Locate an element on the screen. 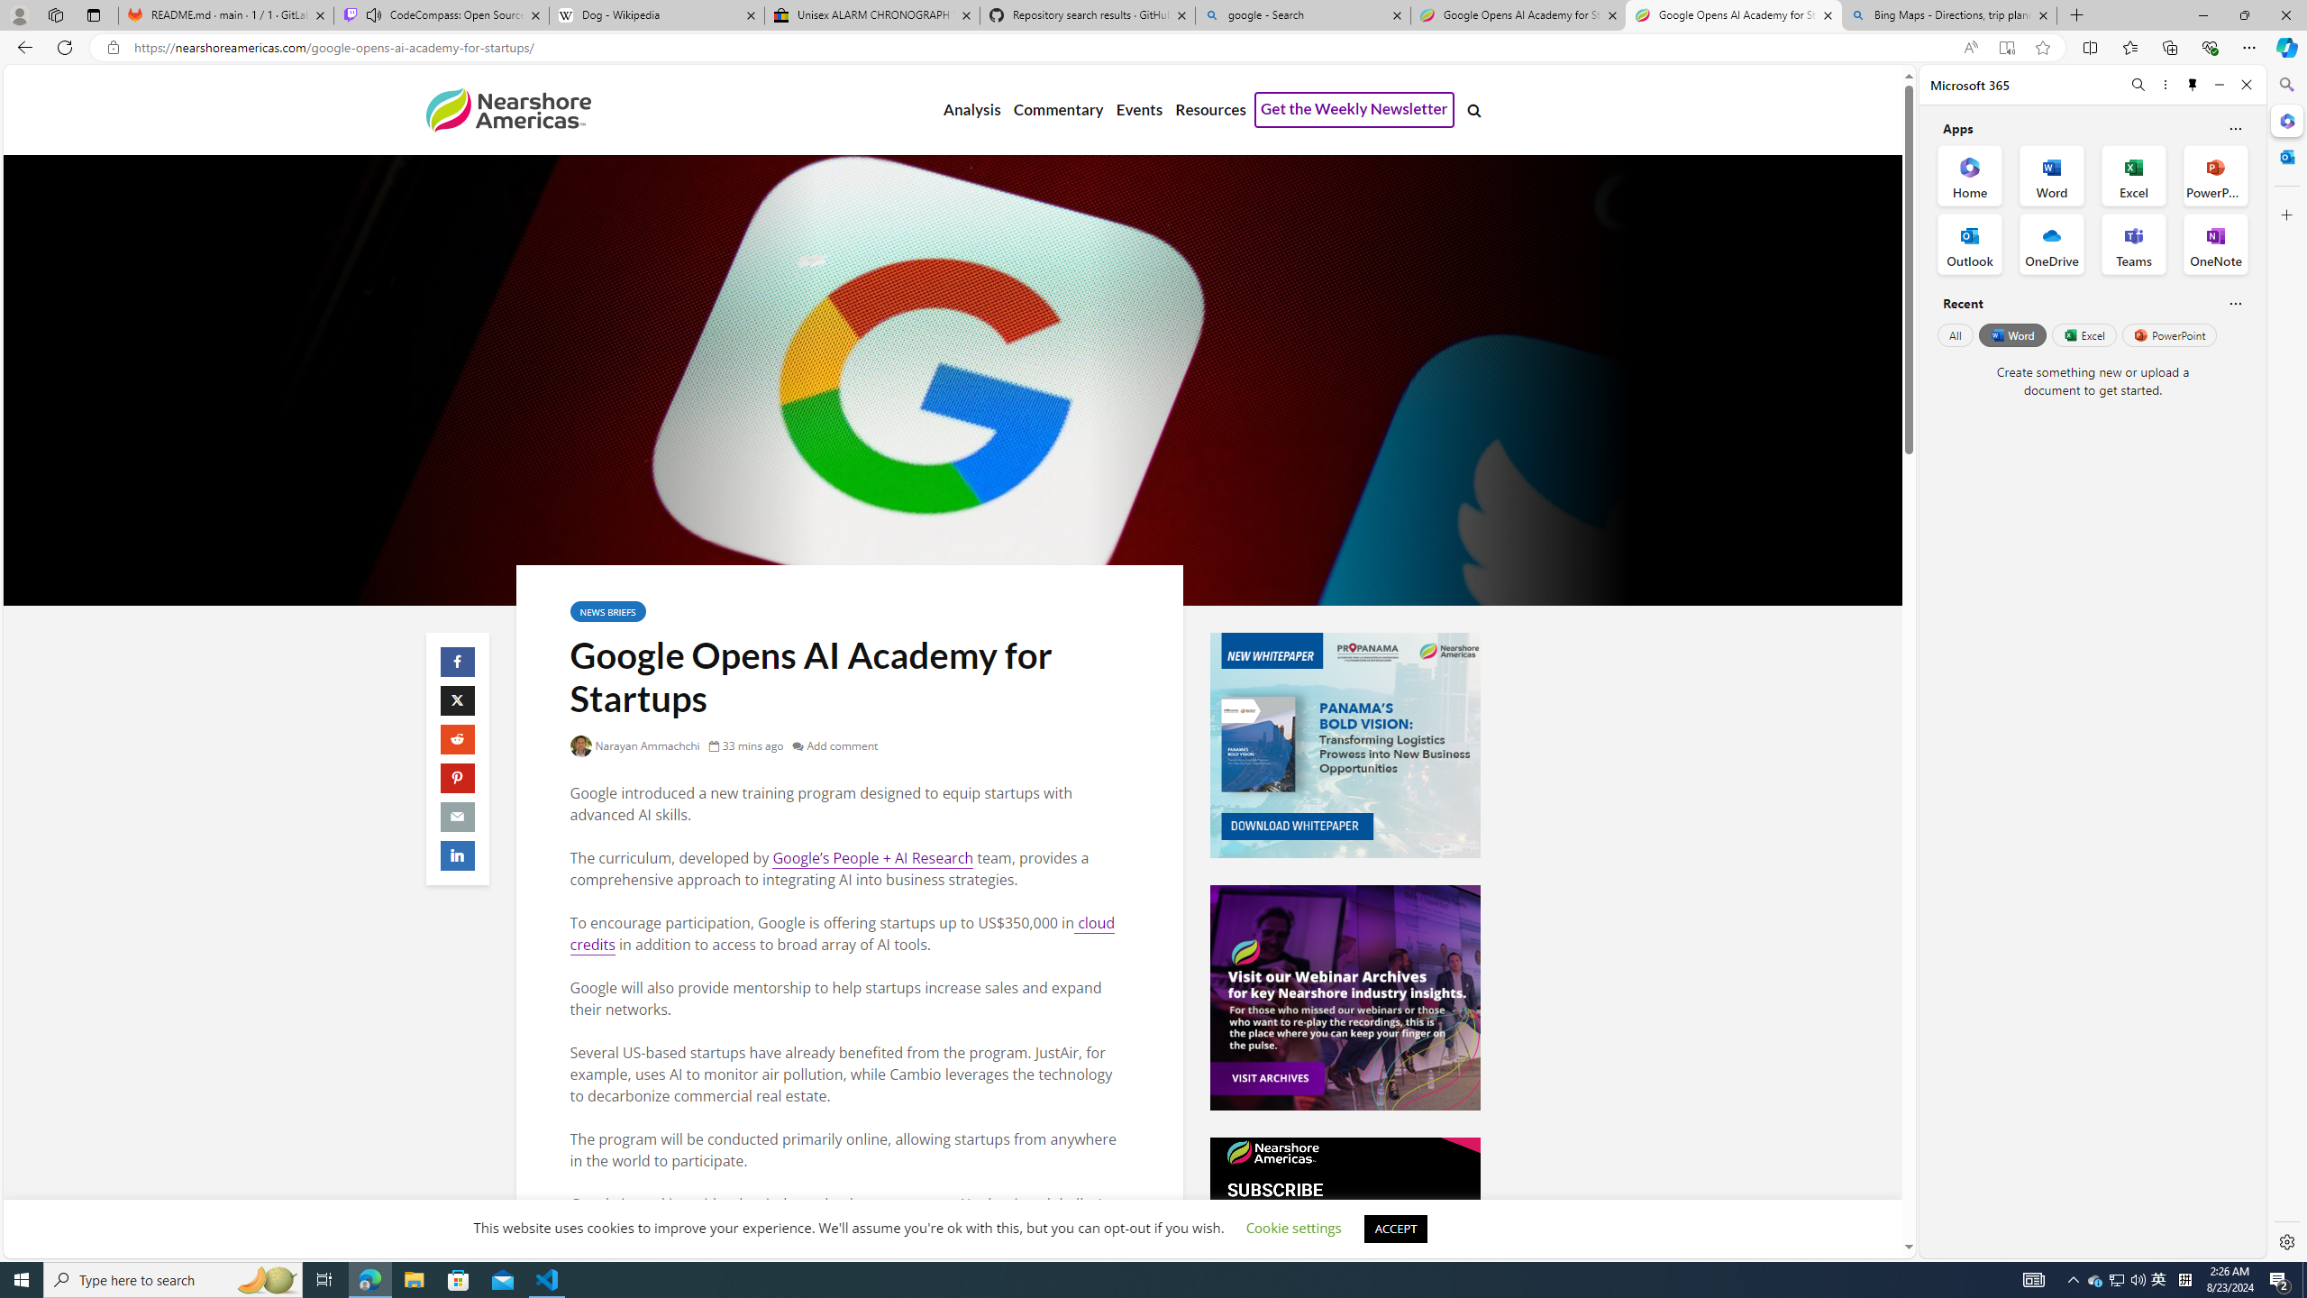 This screenshot has height=1298, width=2307. Add this page to favorites (Ctrl+D) is located at coordinates (2042, 48).